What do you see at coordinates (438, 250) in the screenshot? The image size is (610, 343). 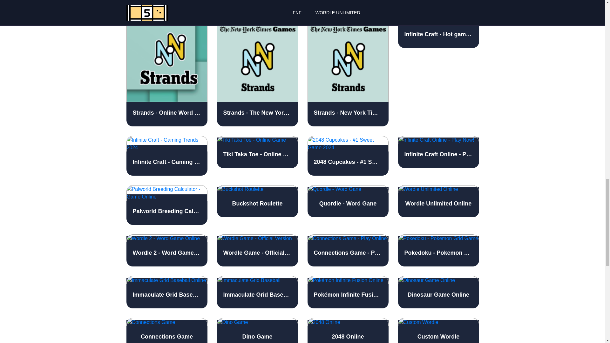 I see `Pokedoku - Pokemon Grid Game` at bounding box center [438, 250].